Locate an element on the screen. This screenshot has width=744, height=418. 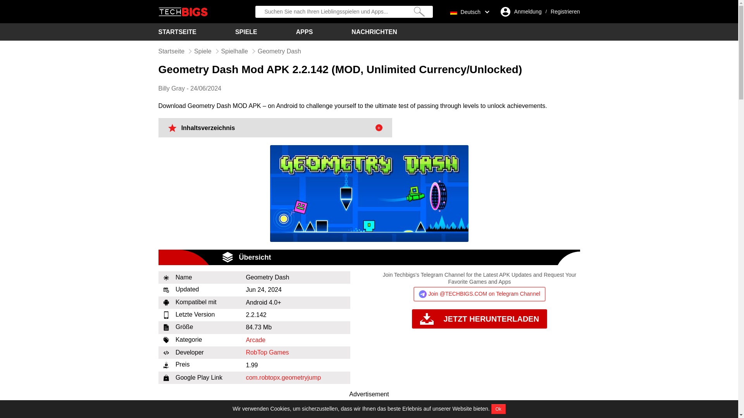
com.robtopx.geometryjump is located at coordinates (283, 377).